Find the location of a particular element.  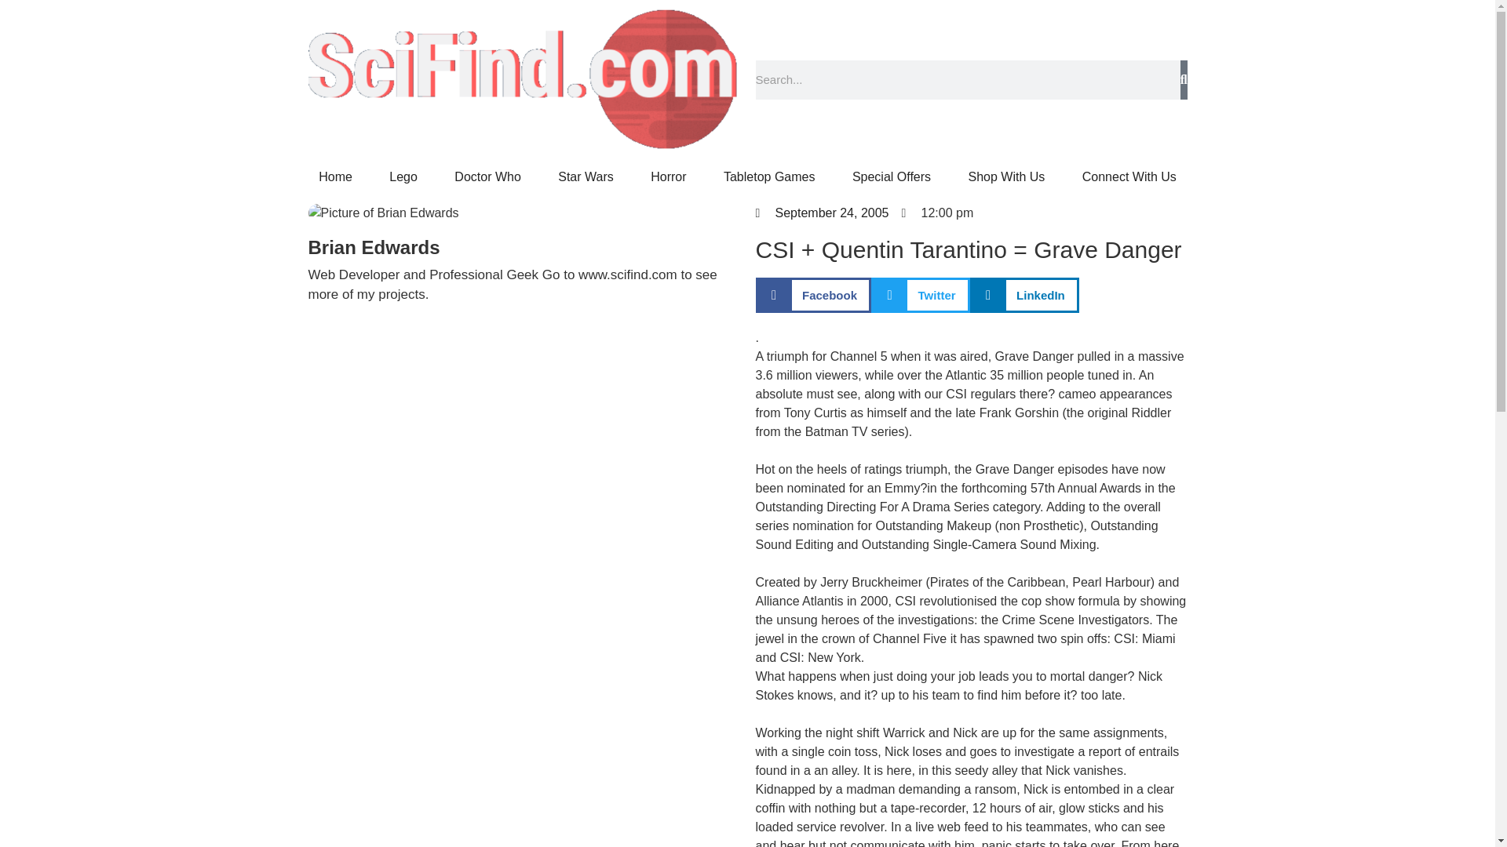

Special Offers is located at coordinates (891, 177).